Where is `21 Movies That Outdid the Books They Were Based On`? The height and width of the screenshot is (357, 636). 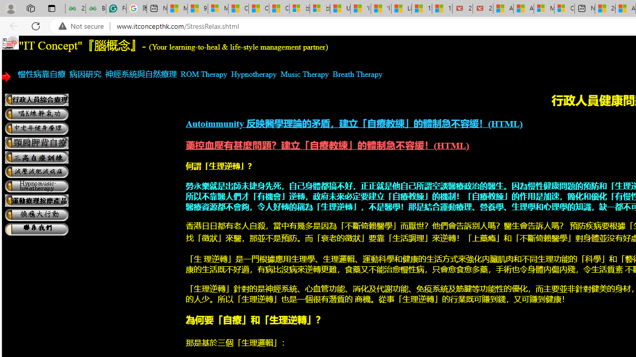
21 Movies That Outdid the Books They Were Based On is located at coordinates (483, 9).